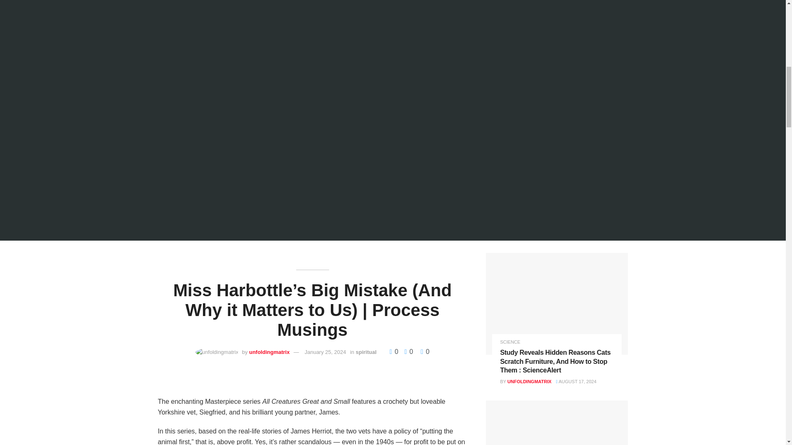 This screenshot has height=445, width=792. I want to click on spiritual, so click(366, 352).